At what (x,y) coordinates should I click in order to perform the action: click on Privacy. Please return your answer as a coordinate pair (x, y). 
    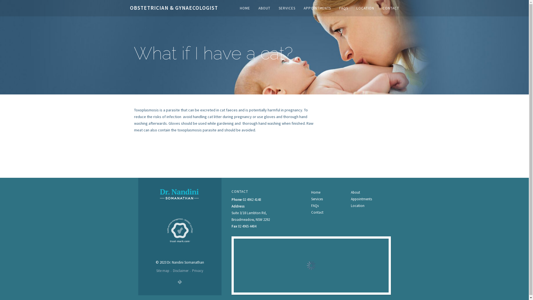
    Looking at the image, I should click on (198, 271).